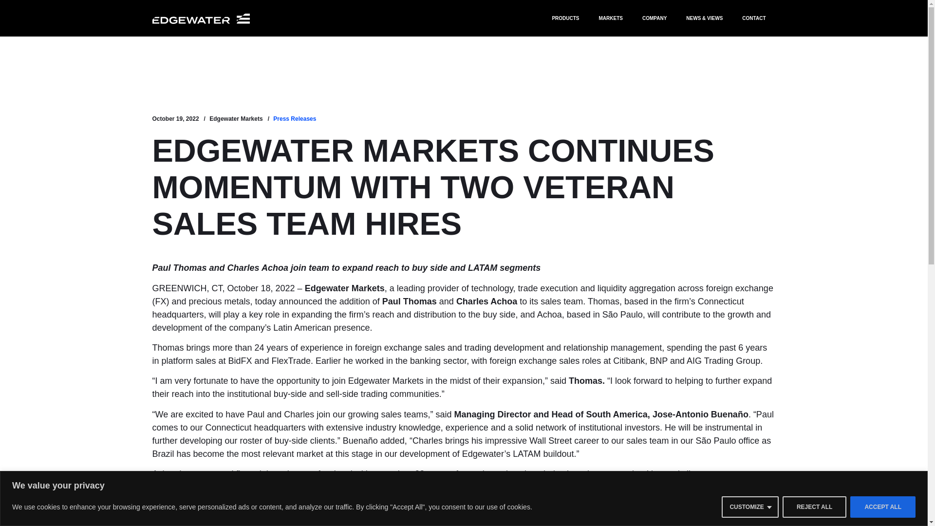 This screenshot has height=526, width=935. What do you see at coordinates (565, 18) in the screenshot?
I see `PRODUCTS` at bounding box center [565, 18].